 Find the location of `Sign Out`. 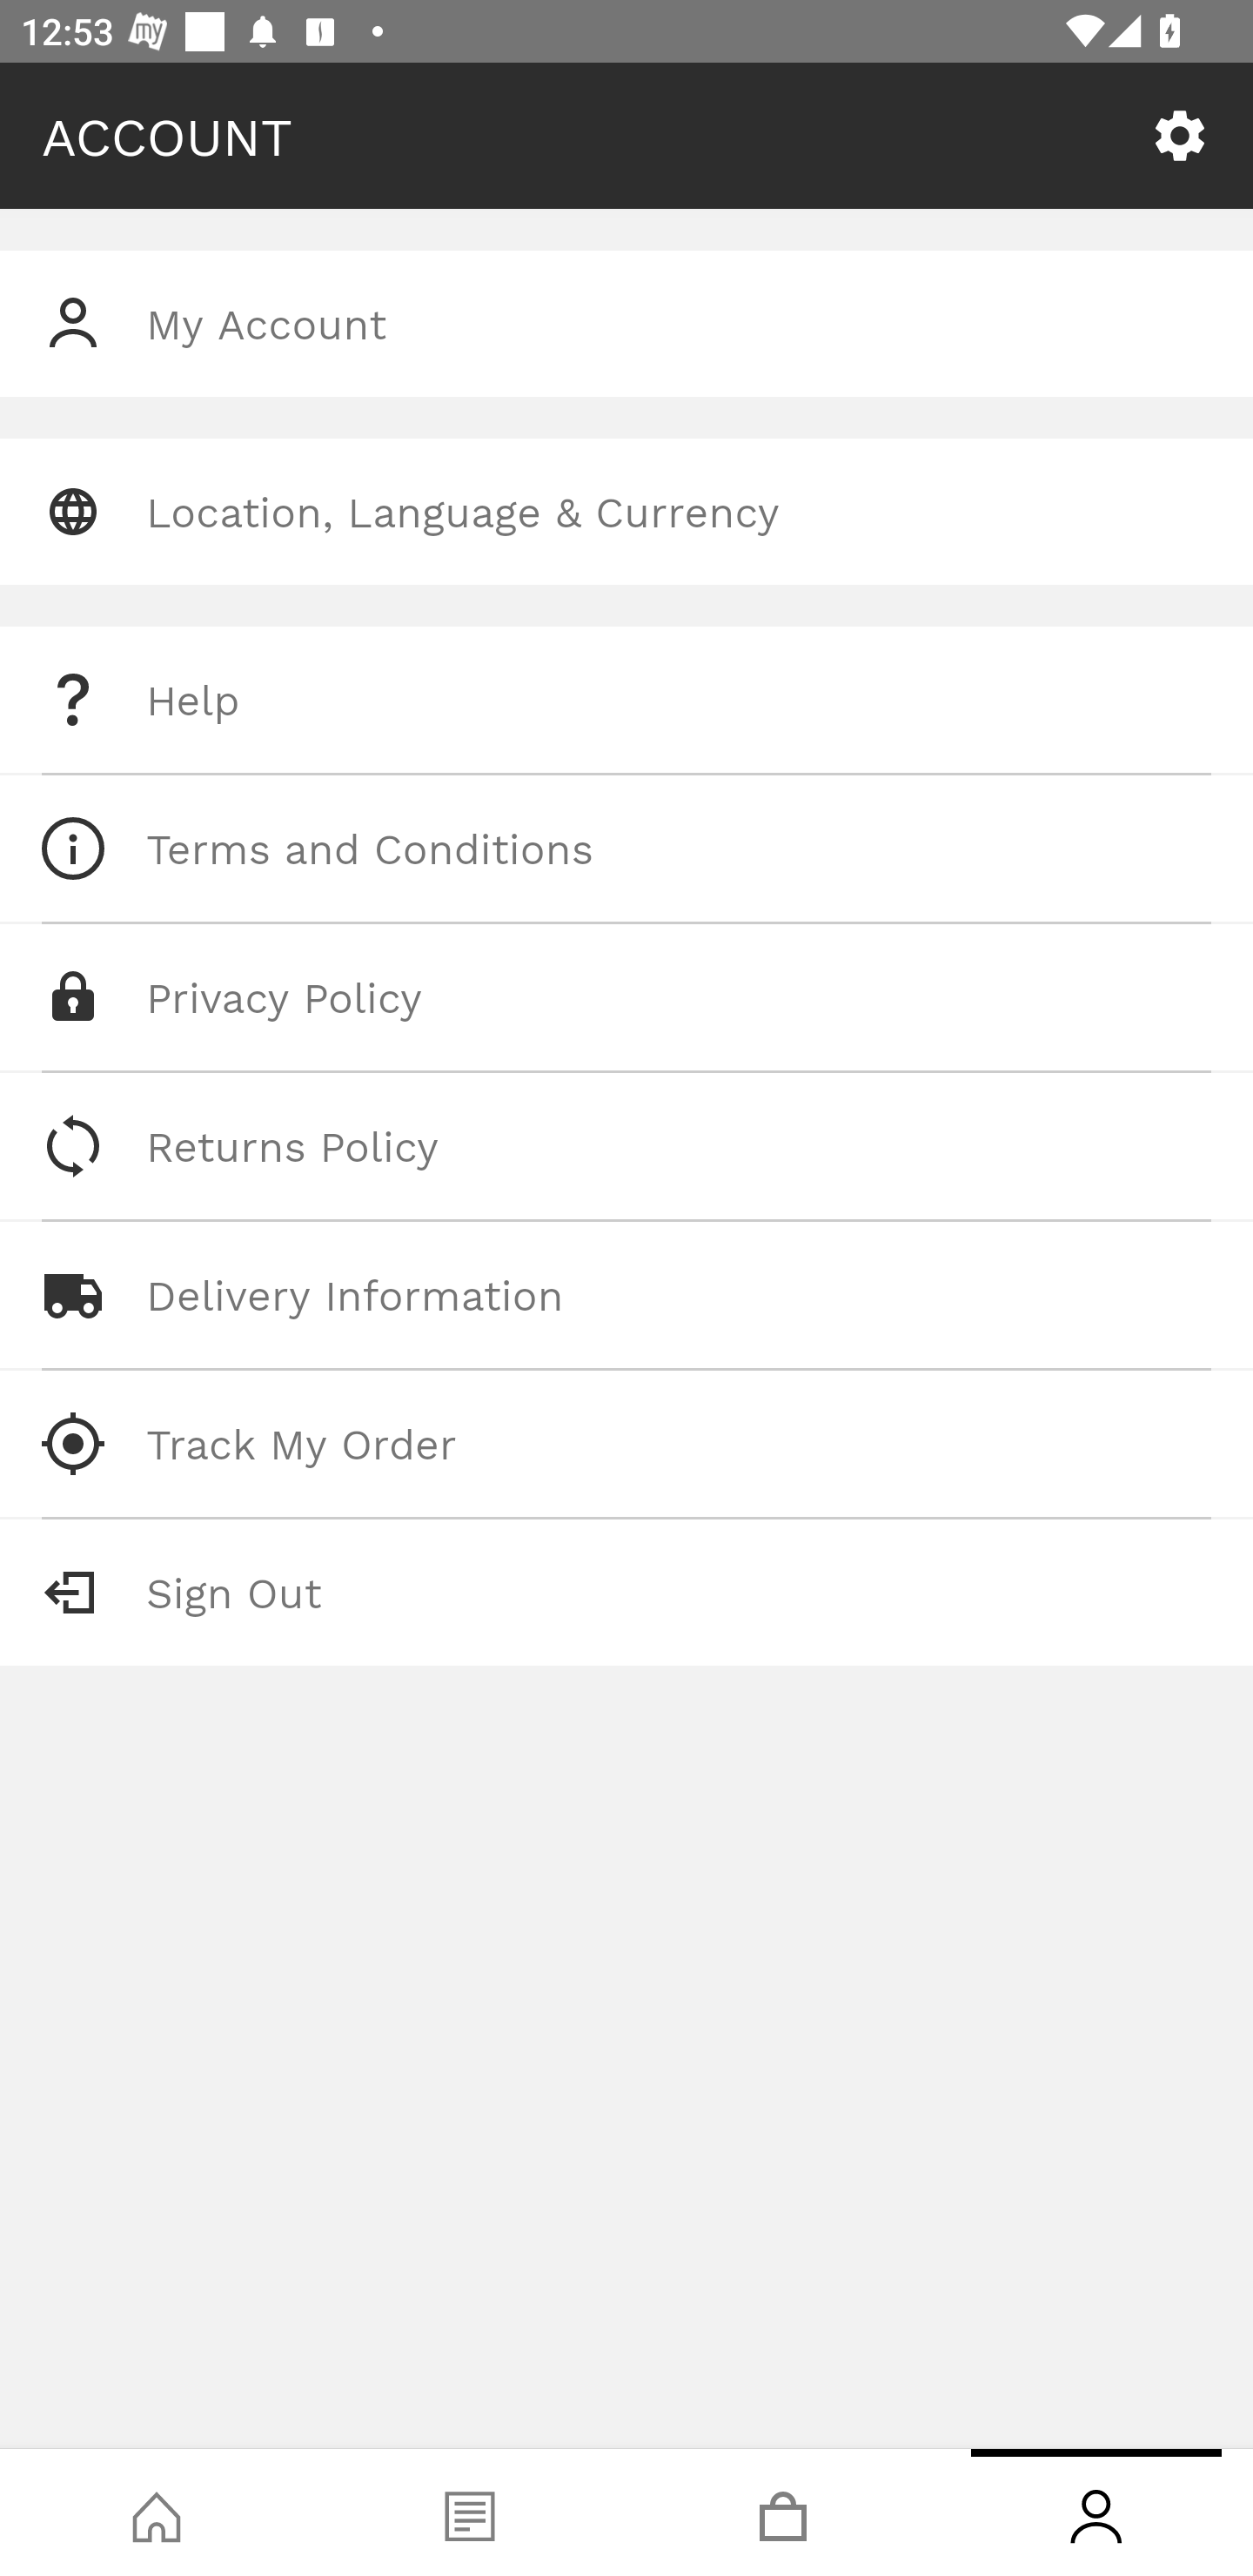

Sign Out is located at coordinates (626, 1593).